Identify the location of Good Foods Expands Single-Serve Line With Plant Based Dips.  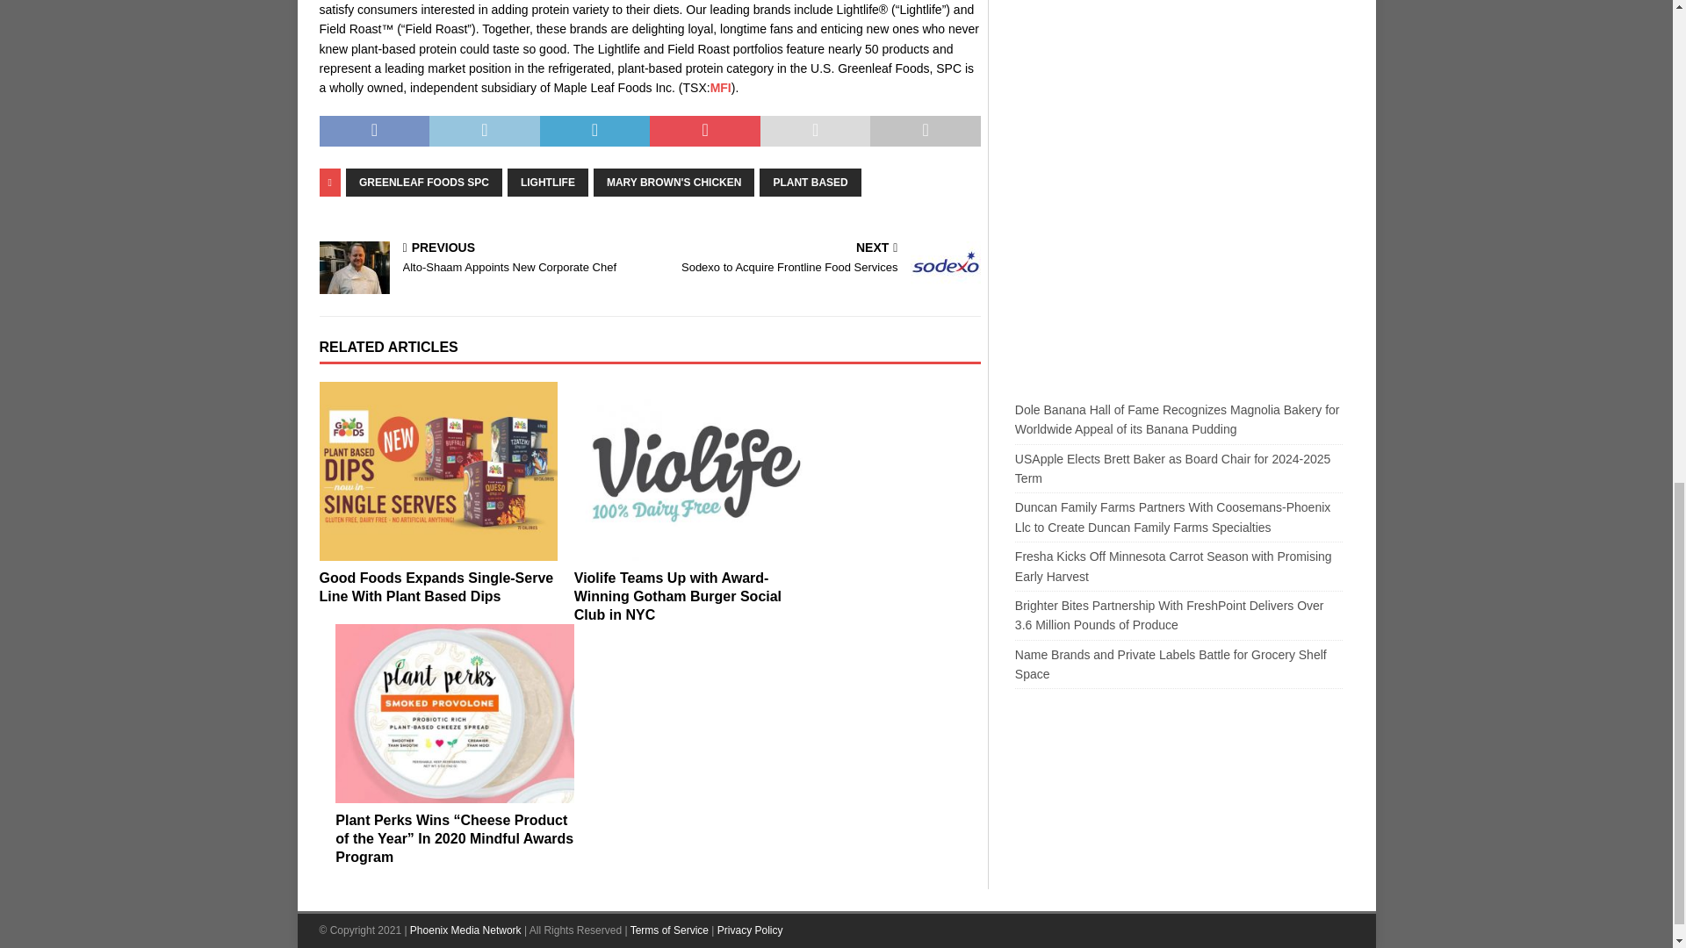
(437, 586).